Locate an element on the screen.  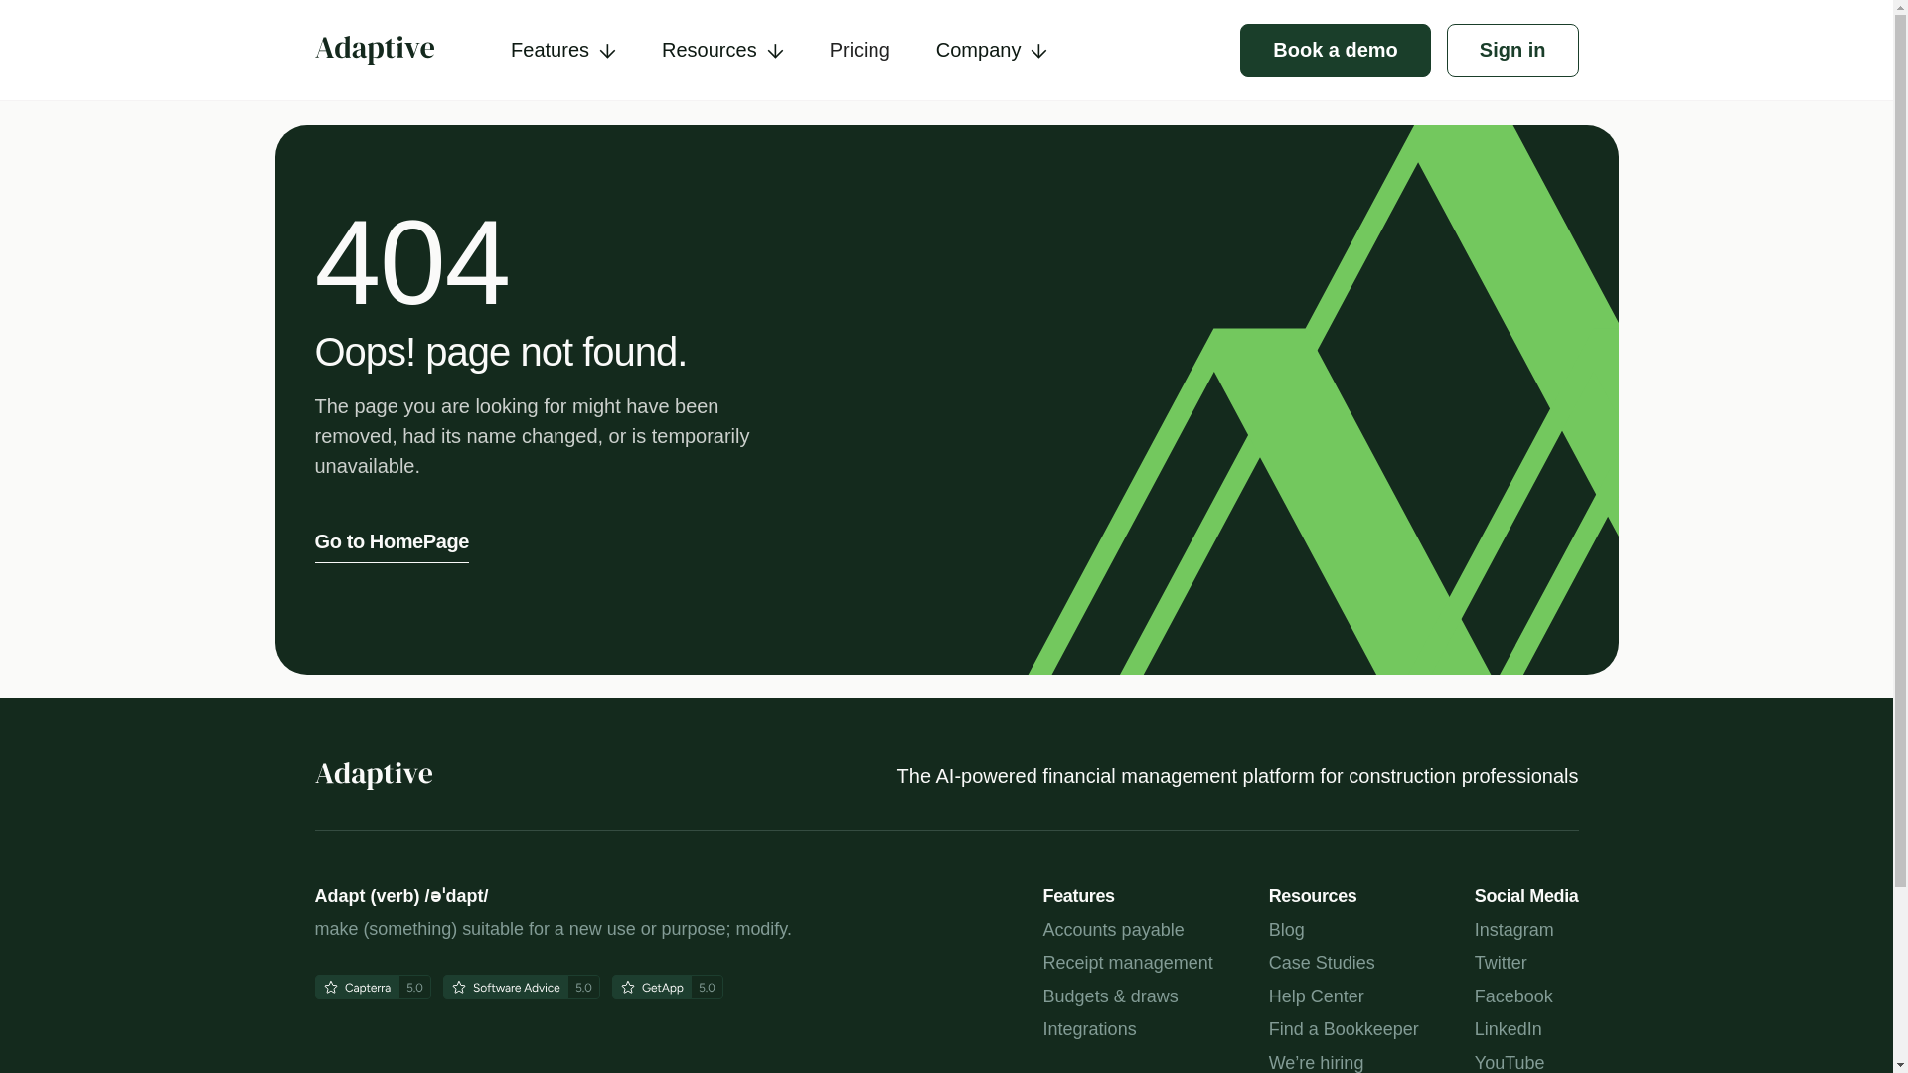
Find a Bookkeeper is located at coordinates (1344, 1029).